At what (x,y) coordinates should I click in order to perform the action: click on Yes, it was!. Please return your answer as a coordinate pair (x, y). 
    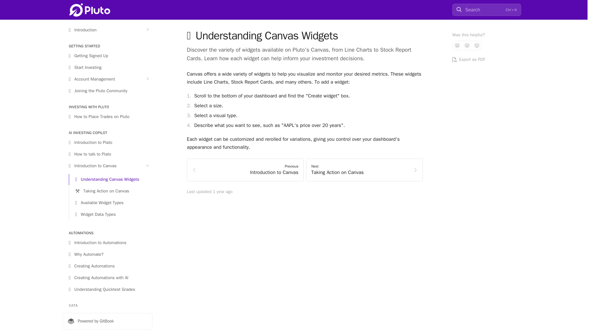
    Looking at the image, I should click on (245, 170).